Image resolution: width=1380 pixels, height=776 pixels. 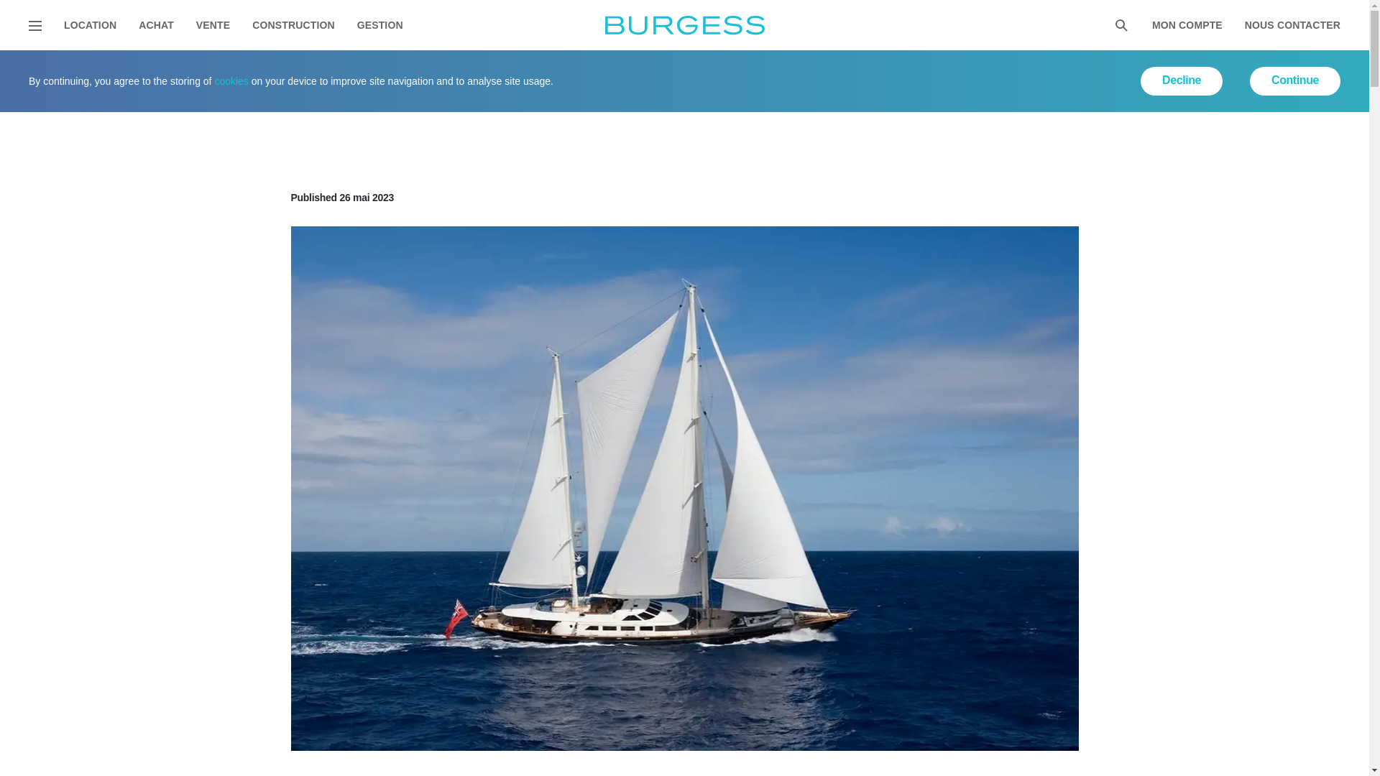 I want to click on Continue, so click(x=1295, y=80).